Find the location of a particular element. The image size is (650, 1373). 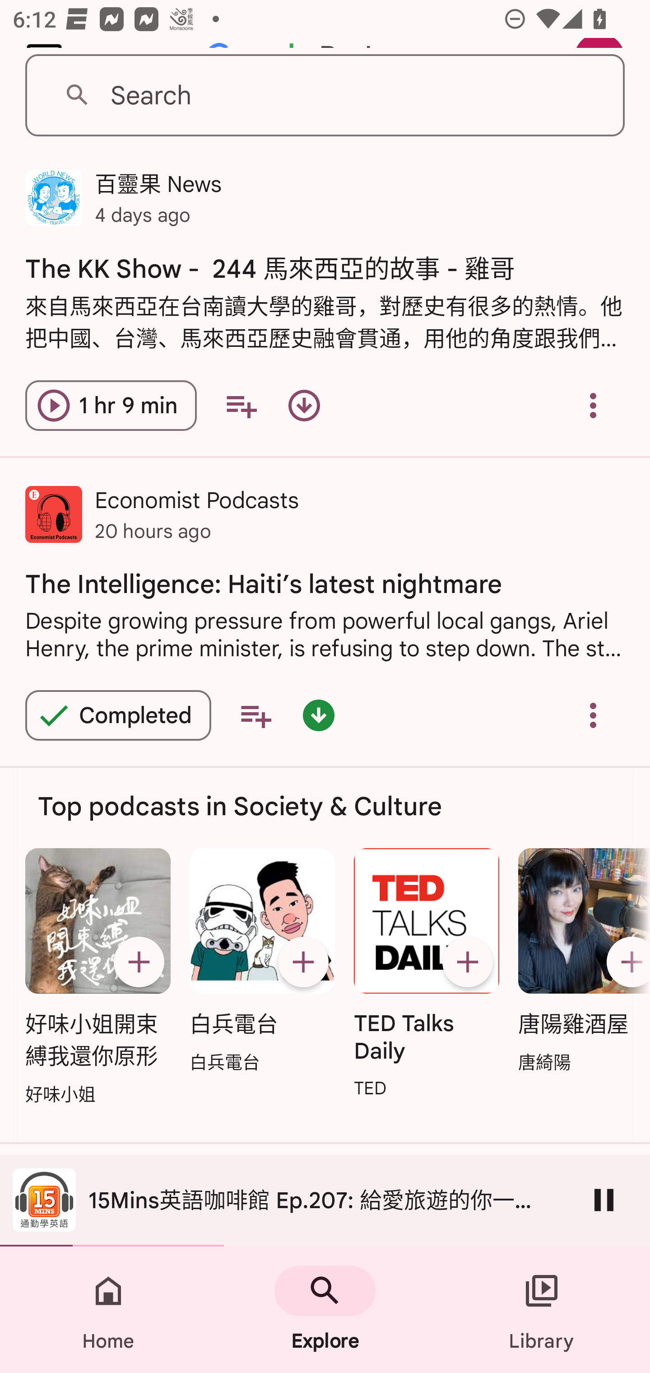

Subscribe is located at coordinates (139, 962).